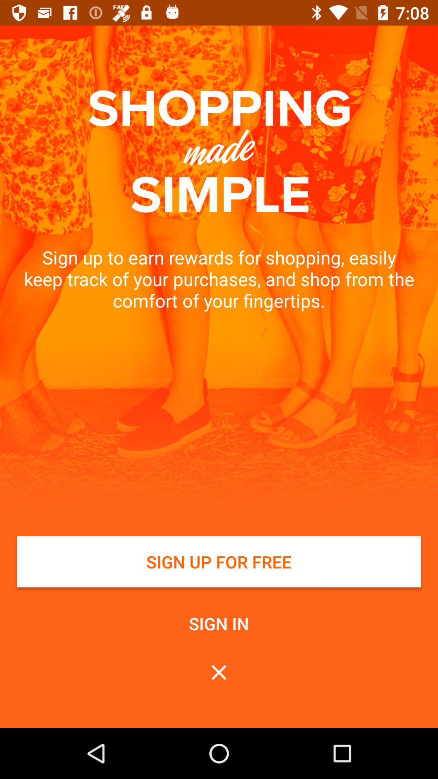  Describe the element at coordinates (219, 673) in the screenshot. I see `select the box below sign in` at that location.